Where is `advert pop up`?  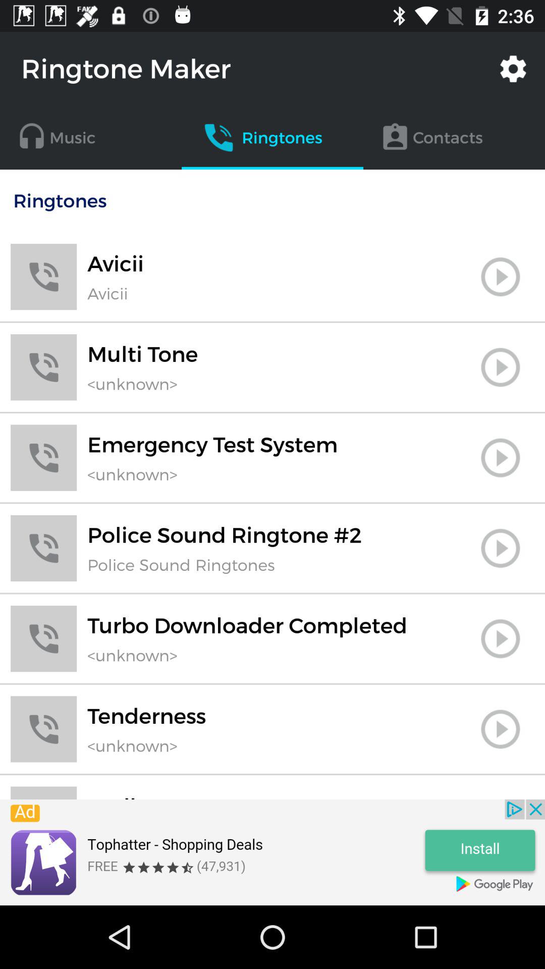 advert pop up is located at coordinates (272, 852).